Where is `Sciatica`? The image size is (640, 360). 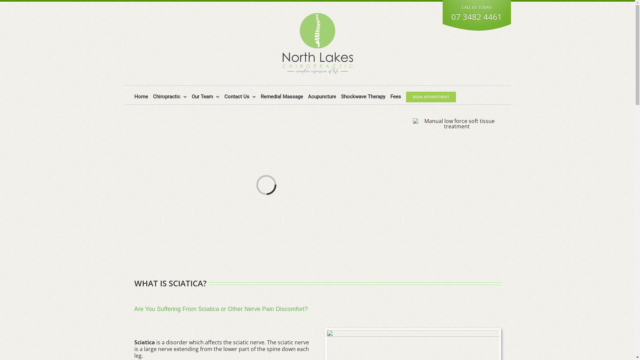
Sciatica is located at coordinates (144, 342).